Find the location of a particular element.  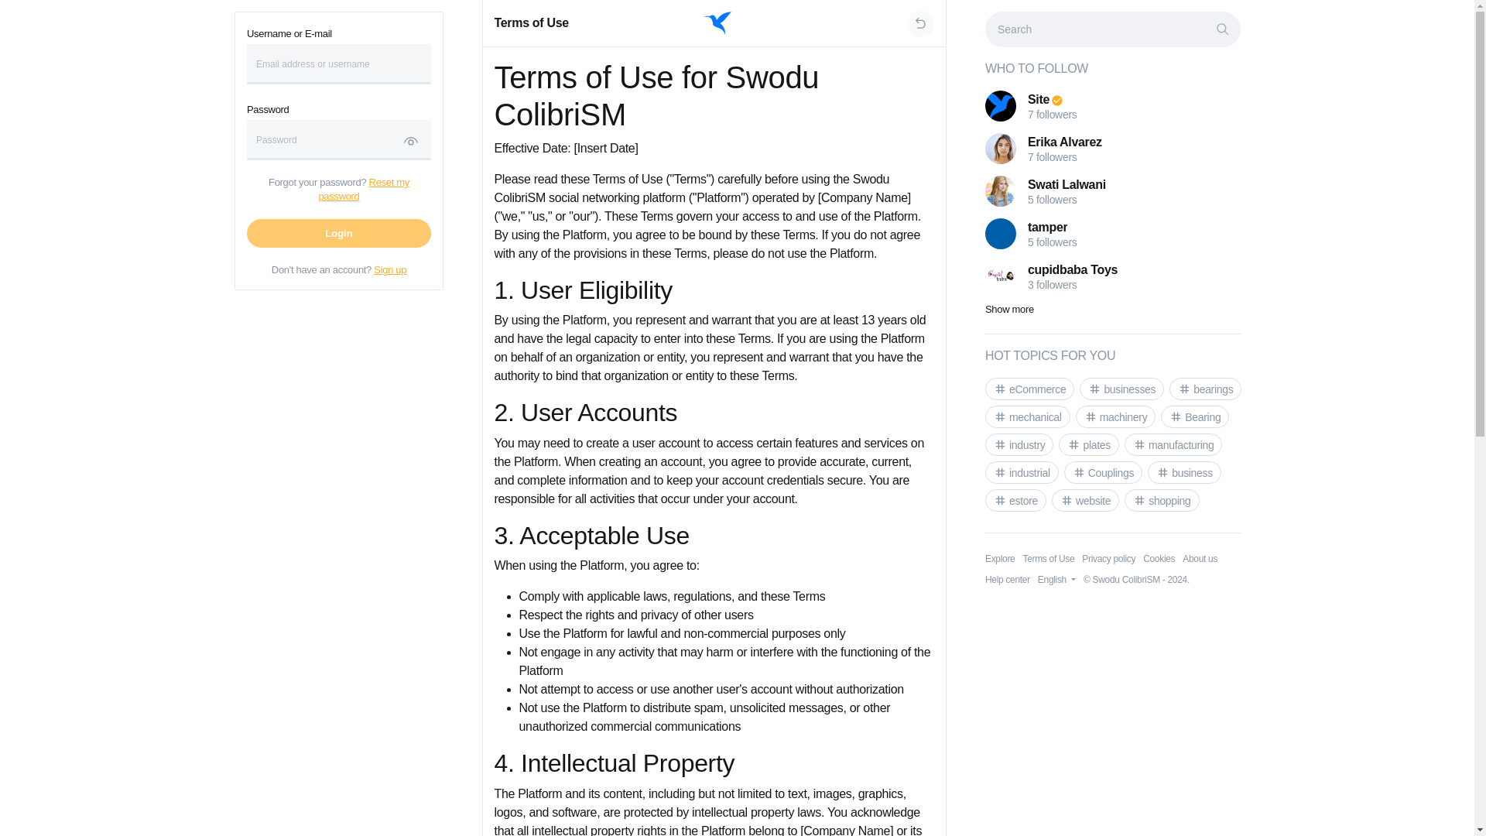

Posts 27 is located at coordinates (1184, 472).